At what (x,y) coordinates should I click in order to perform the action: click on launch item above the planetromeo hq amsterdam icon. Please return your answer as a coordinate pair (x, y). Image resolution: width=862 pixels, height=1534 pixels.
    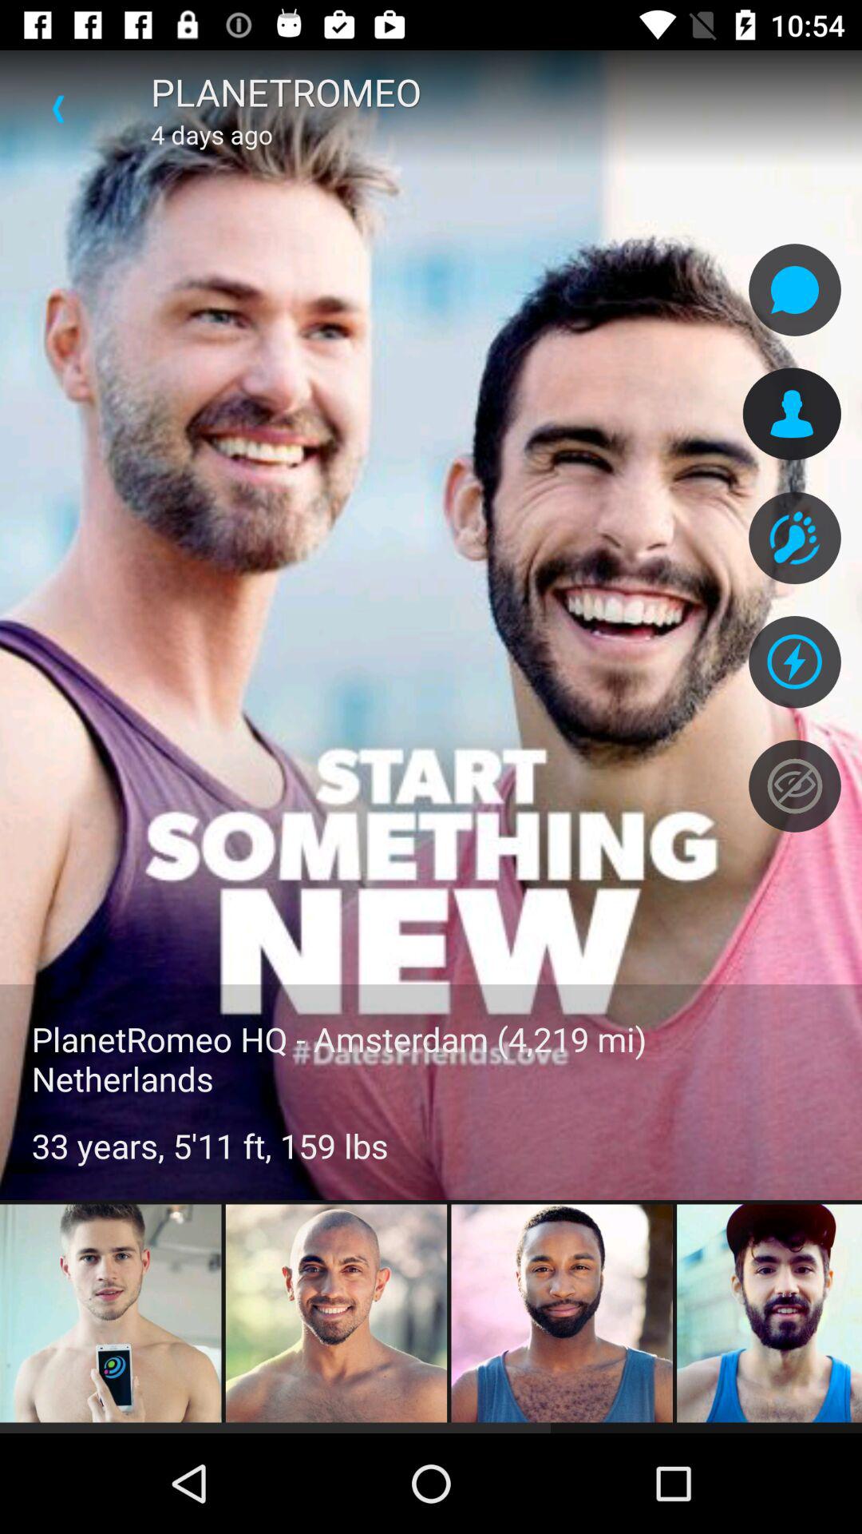
    Looking at the image, I should click on (58, 109).